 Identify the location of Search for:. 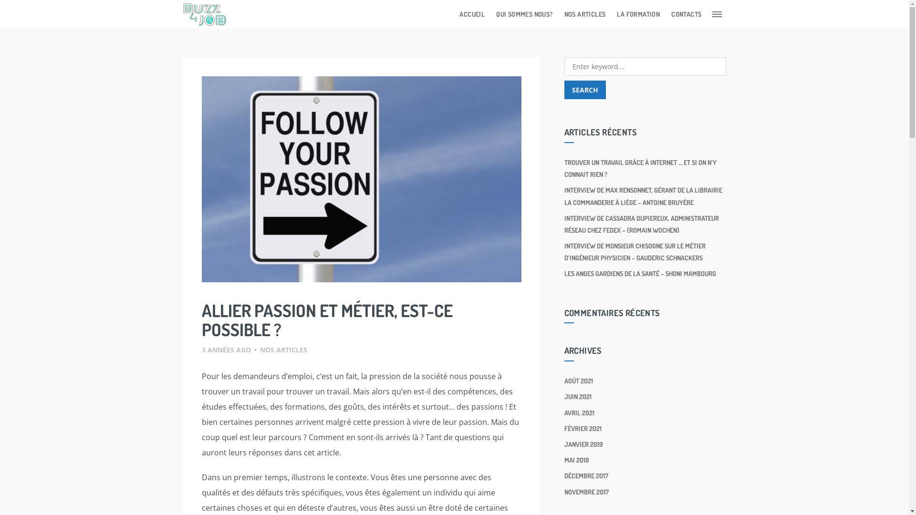
(645, 67).